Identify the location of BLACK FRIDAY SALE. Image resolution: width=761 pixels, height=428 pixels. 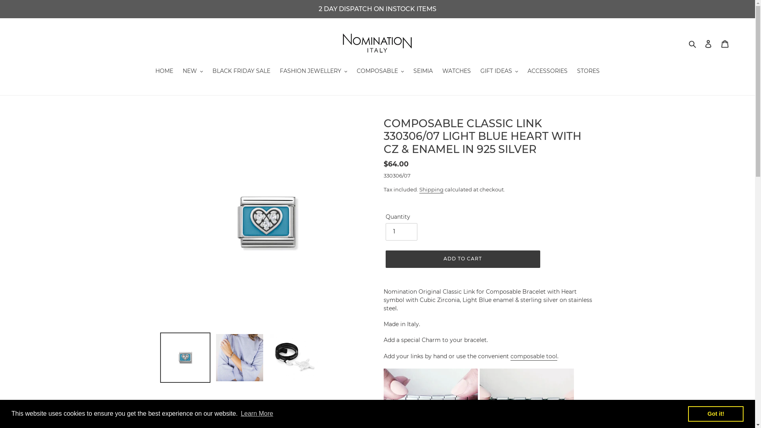
(241, 72).